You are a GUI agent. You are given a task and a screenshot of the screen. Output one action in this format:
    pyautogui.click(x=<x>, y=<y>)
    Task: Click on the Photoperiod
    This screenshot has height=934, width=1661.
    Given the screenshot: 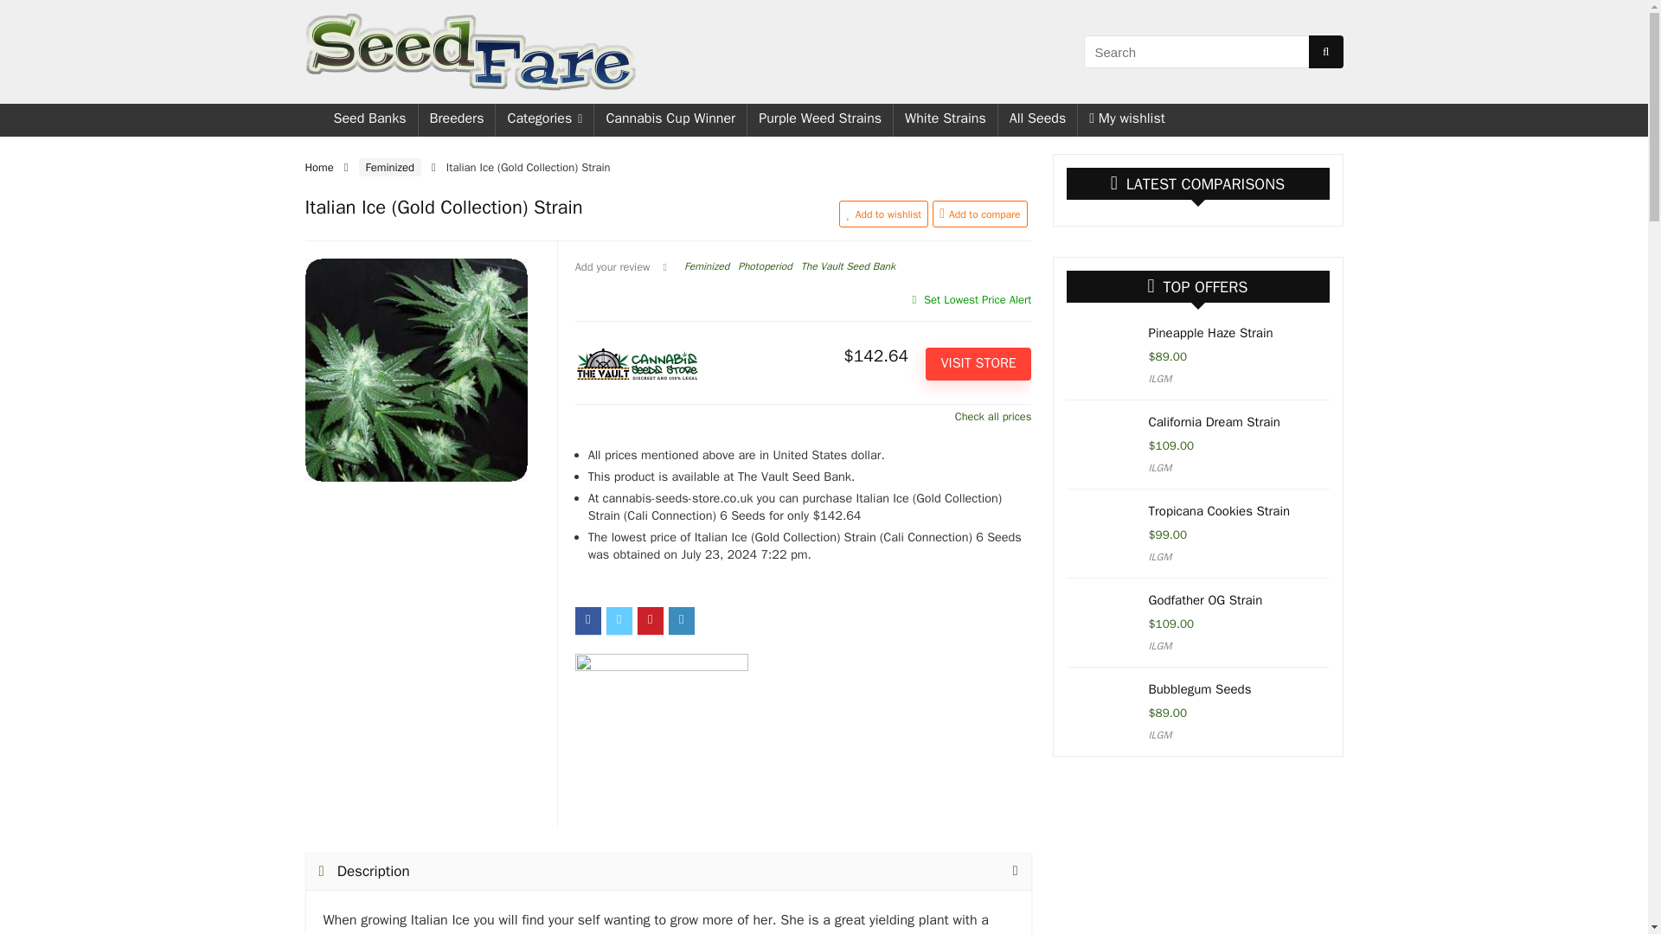 What is the action you would take?
    pyautogui.click(x=765, y=266)
    